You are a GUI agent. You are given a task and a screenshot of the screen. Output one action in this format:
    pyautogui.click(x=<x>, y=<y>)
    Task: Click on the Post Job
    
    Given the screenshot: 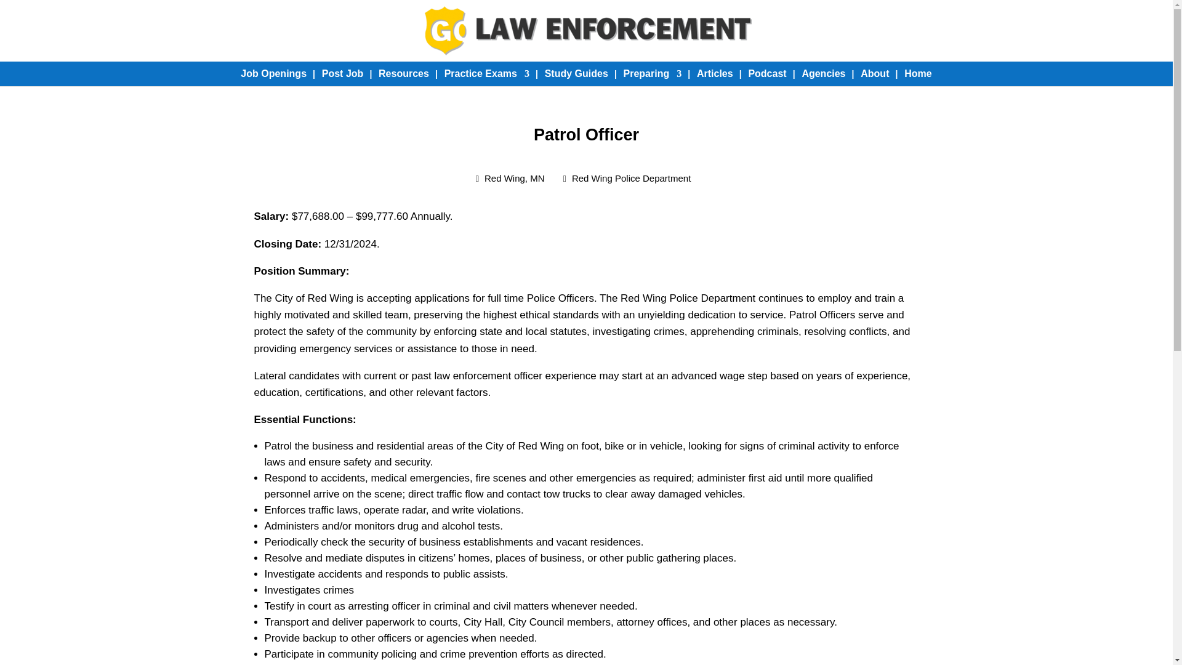 What is the action you would take?
    pyautogui.click(x=342, y=74)
    